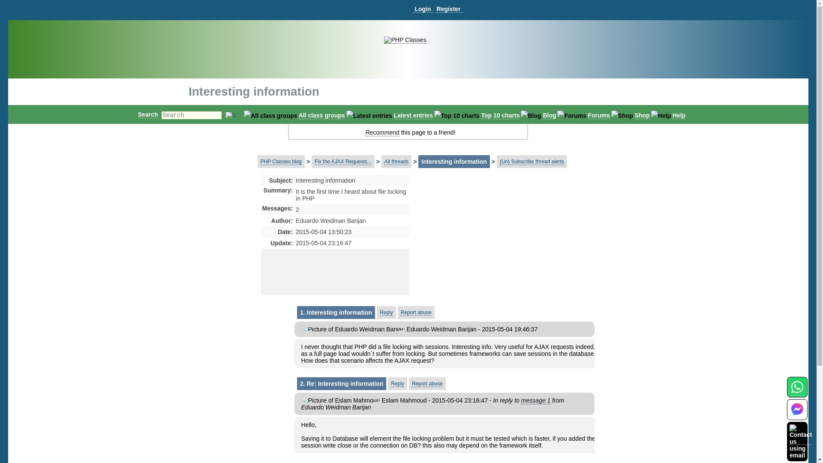 The image size is (823, 463). Describe the element at coordinates (500, 115) in the screenshot. I see `Top 10 charts` at that location.